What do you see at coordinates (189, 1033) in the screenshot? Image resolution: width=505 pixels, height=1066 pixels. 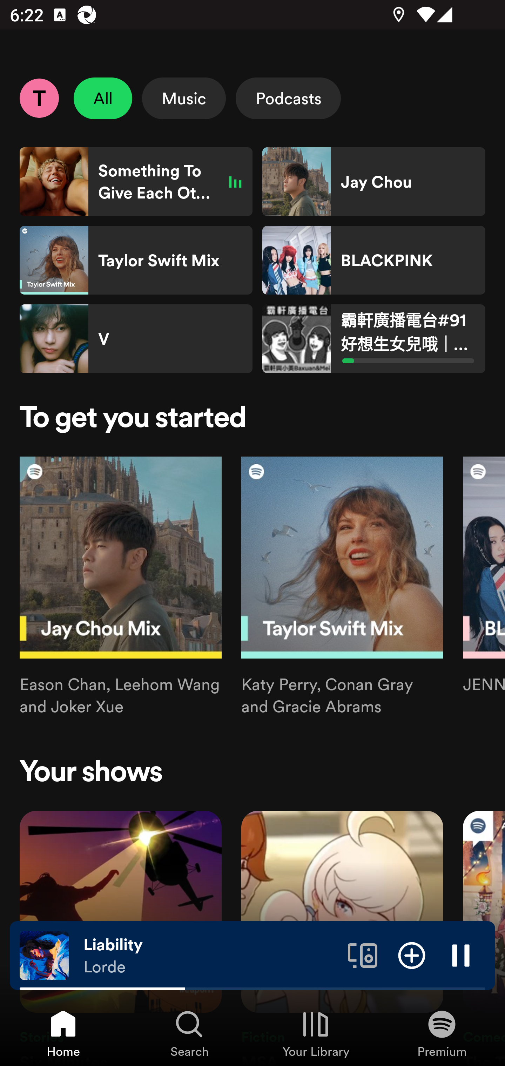 I see `Search, Tab 2 of 4 Search Search` at bounding box center [189, 1033].